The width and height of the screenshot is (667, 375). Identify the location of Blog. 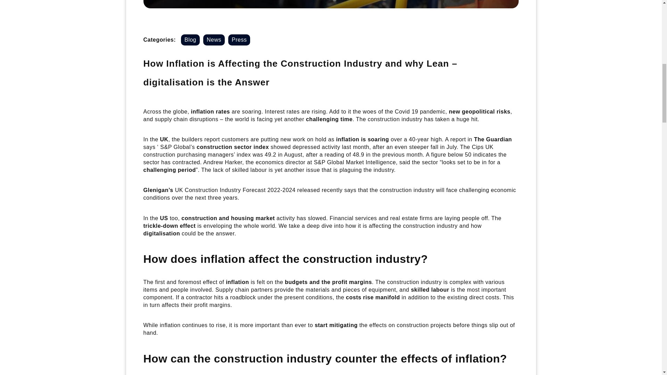
(190, 40).